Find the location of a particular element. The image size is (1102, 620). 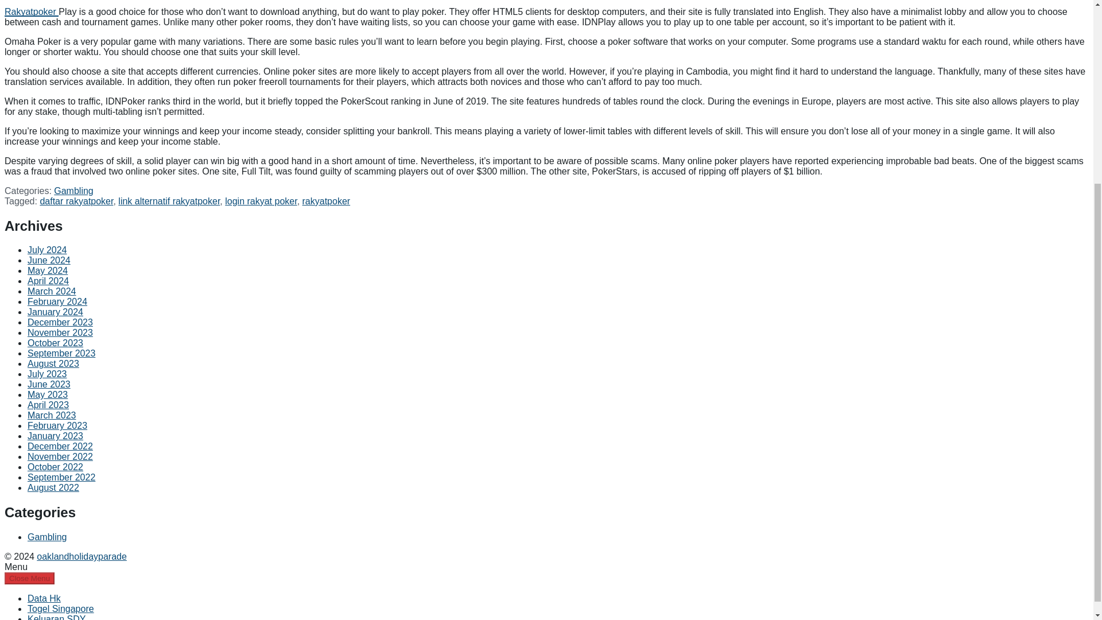

May 2023 is located at coordinates (47, 394).